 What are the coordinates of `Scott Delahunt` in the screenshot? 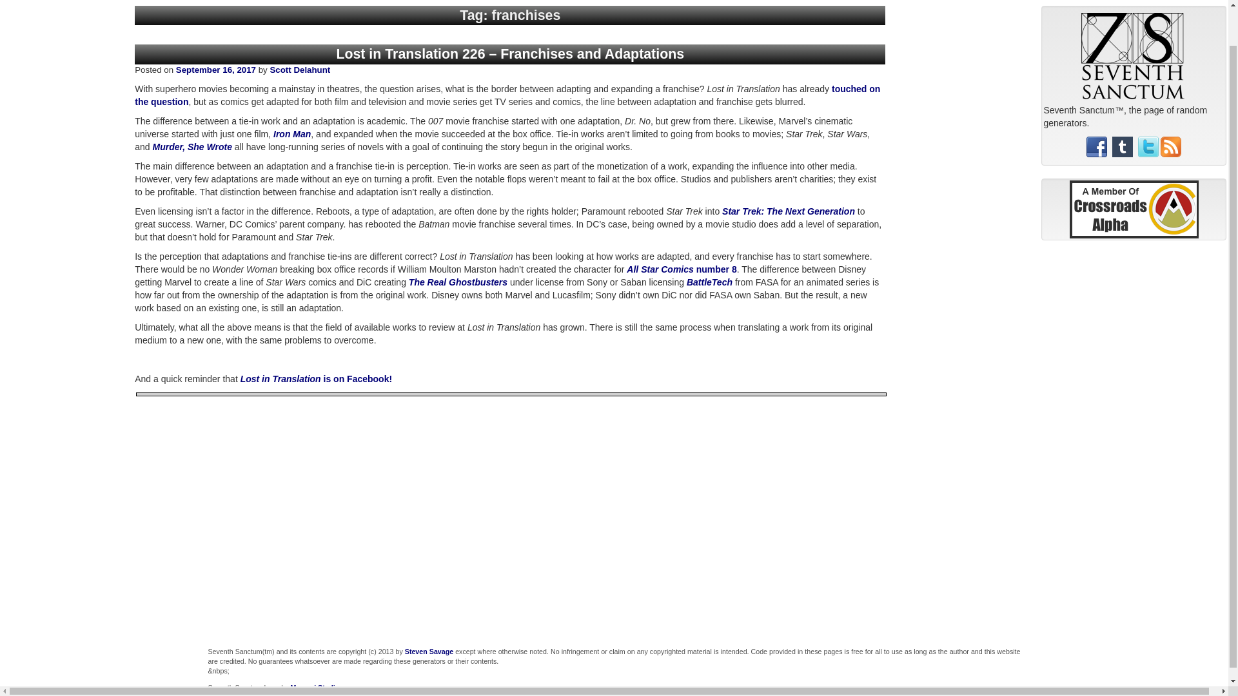 It's located at (300, 70).